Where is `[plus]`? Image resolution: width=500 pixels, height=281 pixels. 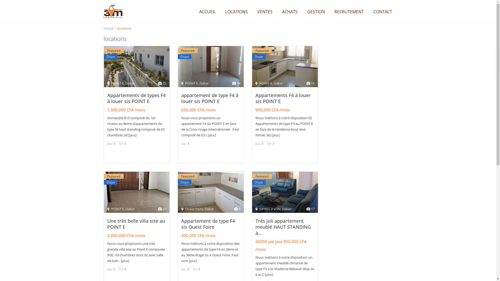 [plus] is located at coordinates (125, 261).